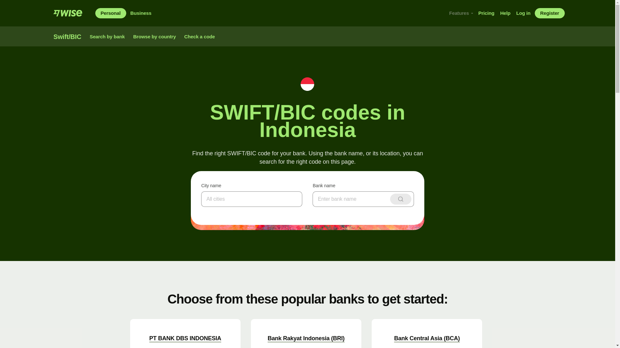 This screenshot has width=620, height=348. I want to click on Check a code, so click(200, 37).